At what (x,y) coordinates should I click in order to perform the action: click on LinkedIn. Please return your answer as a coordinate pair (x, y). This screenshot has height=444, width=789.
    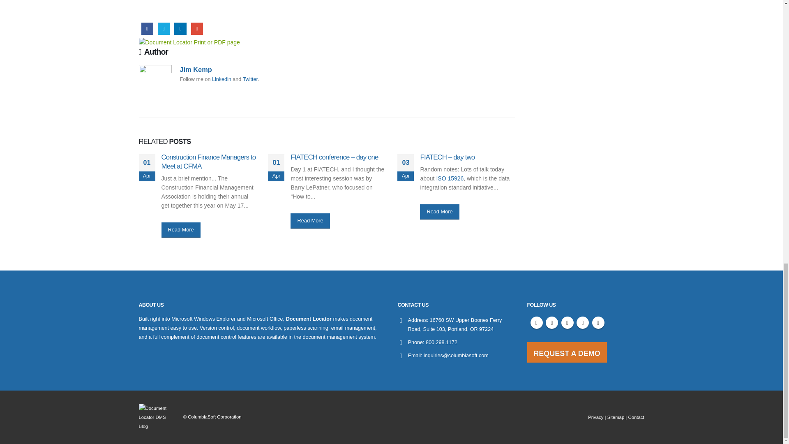
    Looking at the image, I should click on (180, 29).